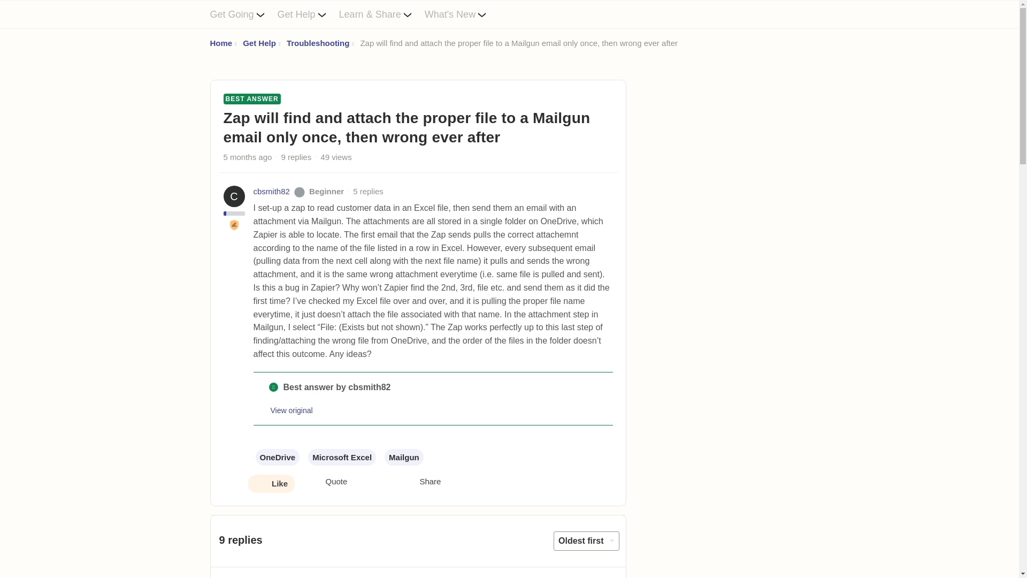  Describe the element at coordinates (243, 14) in the screenshot. I see `Get Going` at that location.